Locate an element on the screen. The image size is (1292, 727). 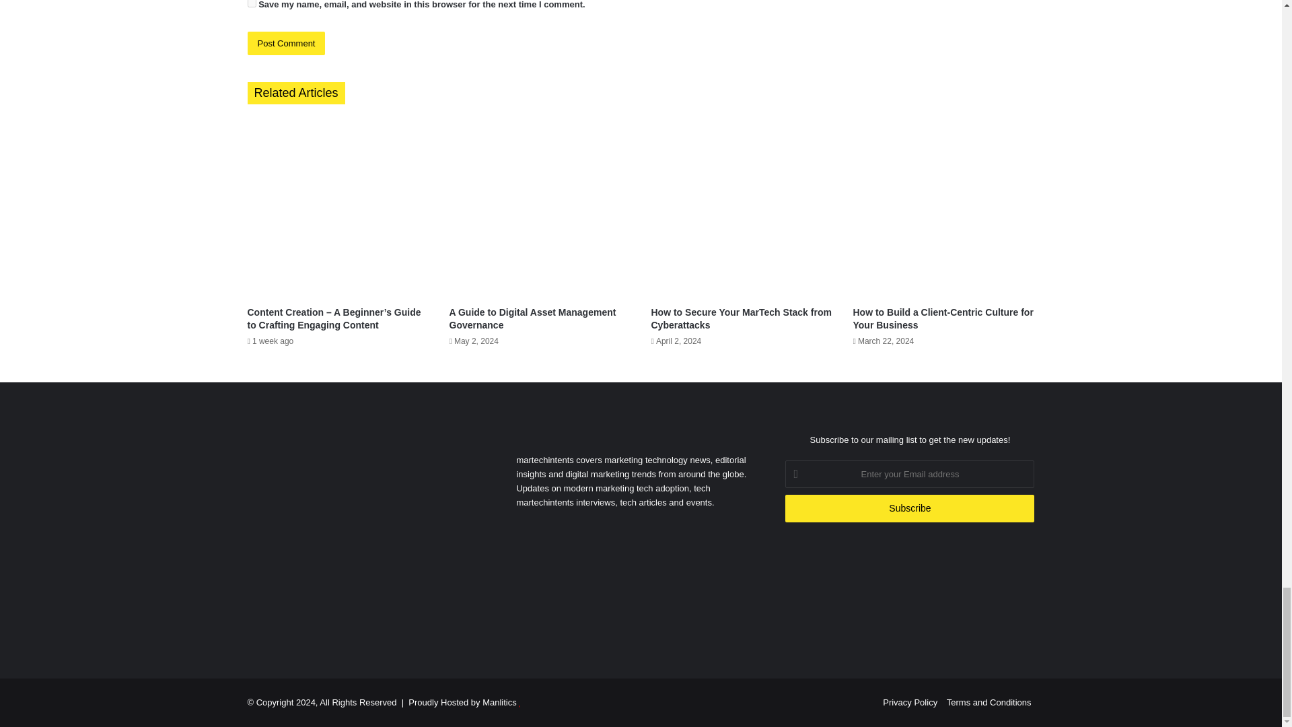
yes is located at coordinates (252, 3).